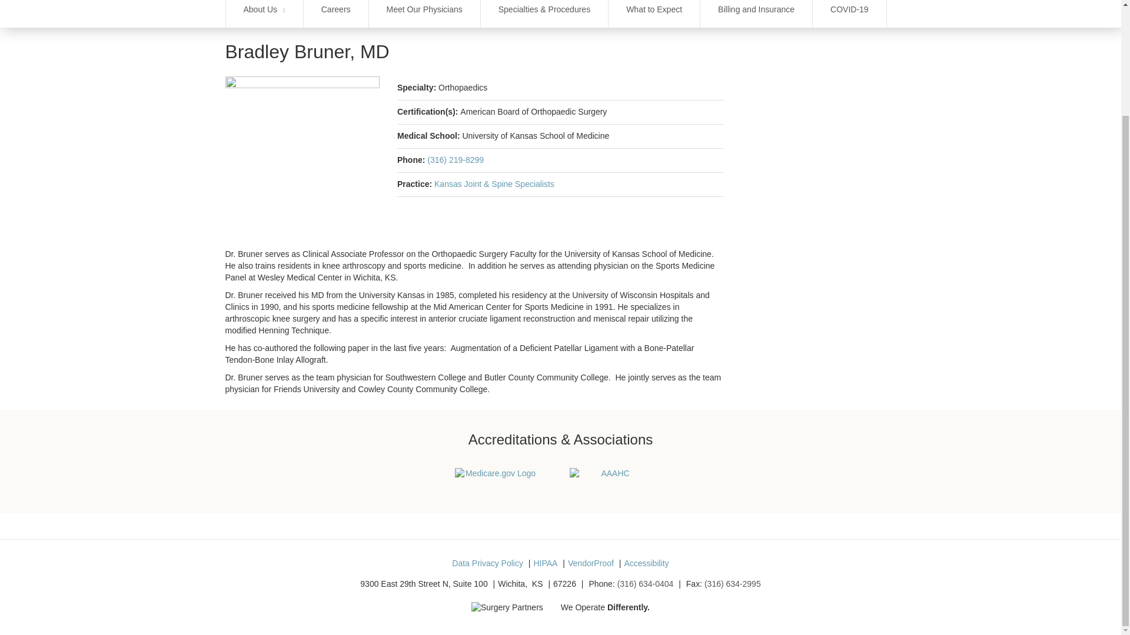 Image resolution: width=1130 pixels, height=635 pixels. I want to click on HIPAA, so click(545, 563).